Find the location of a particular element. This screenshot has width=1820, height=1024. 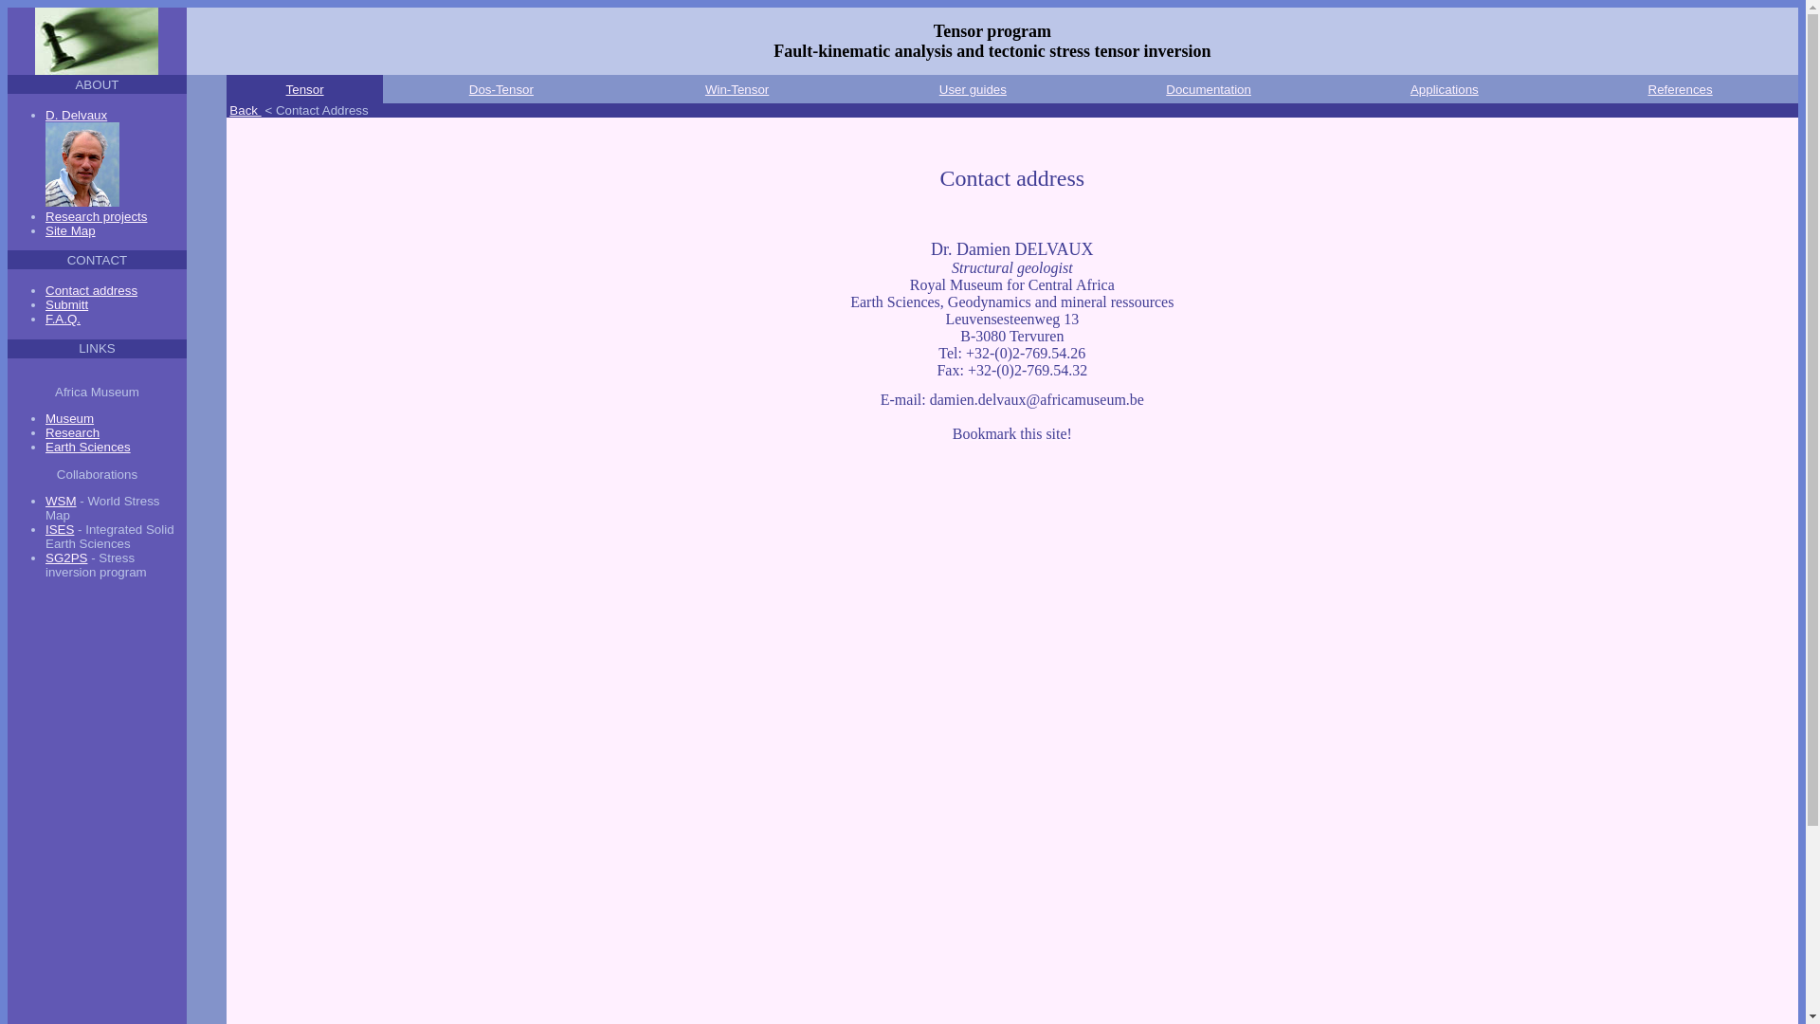

D. Delvaux is located at coordinates (82, 159).